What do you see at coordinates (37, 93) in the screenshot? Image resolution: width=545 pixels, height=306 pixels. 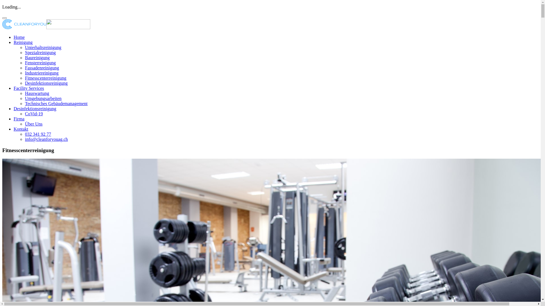 I see `Hauswartung` at bounding box center [37, 93].